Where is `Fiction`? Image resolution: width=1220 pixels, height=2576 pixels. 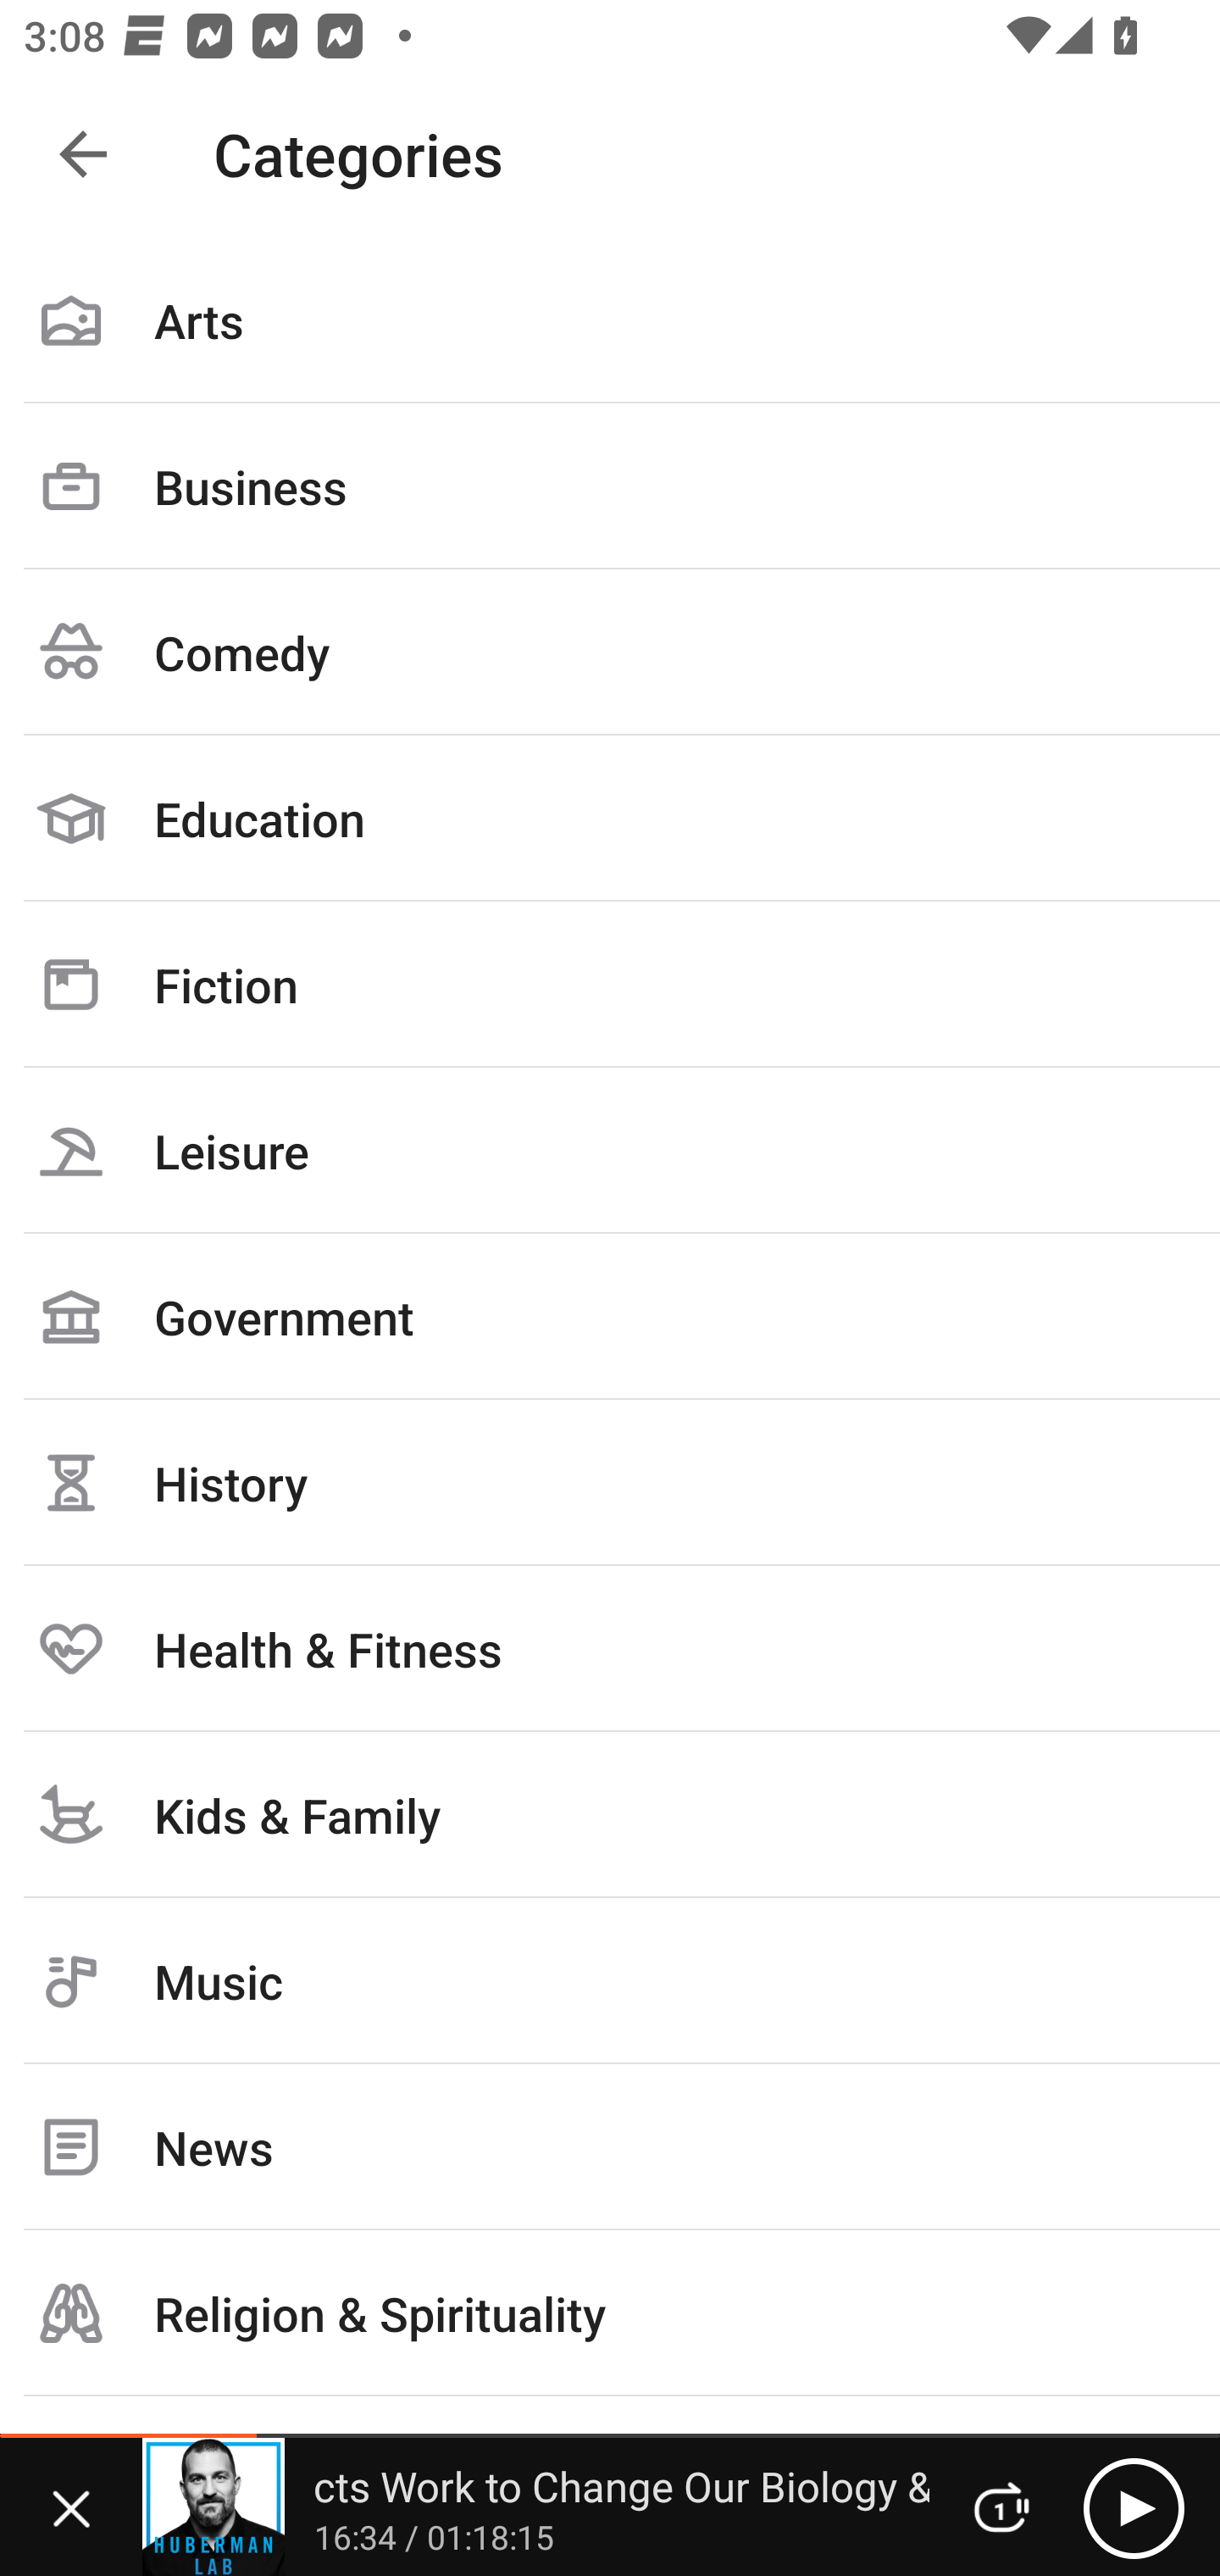
Fiction is located at coordinates (610, 984).